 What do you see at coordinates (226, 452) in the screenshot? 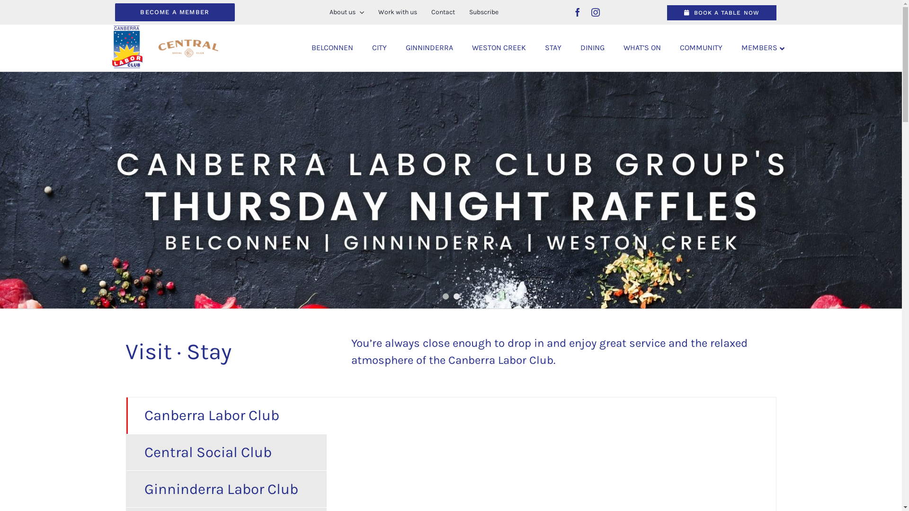
I see `Central Social Club` at bounding box center [226, 452].